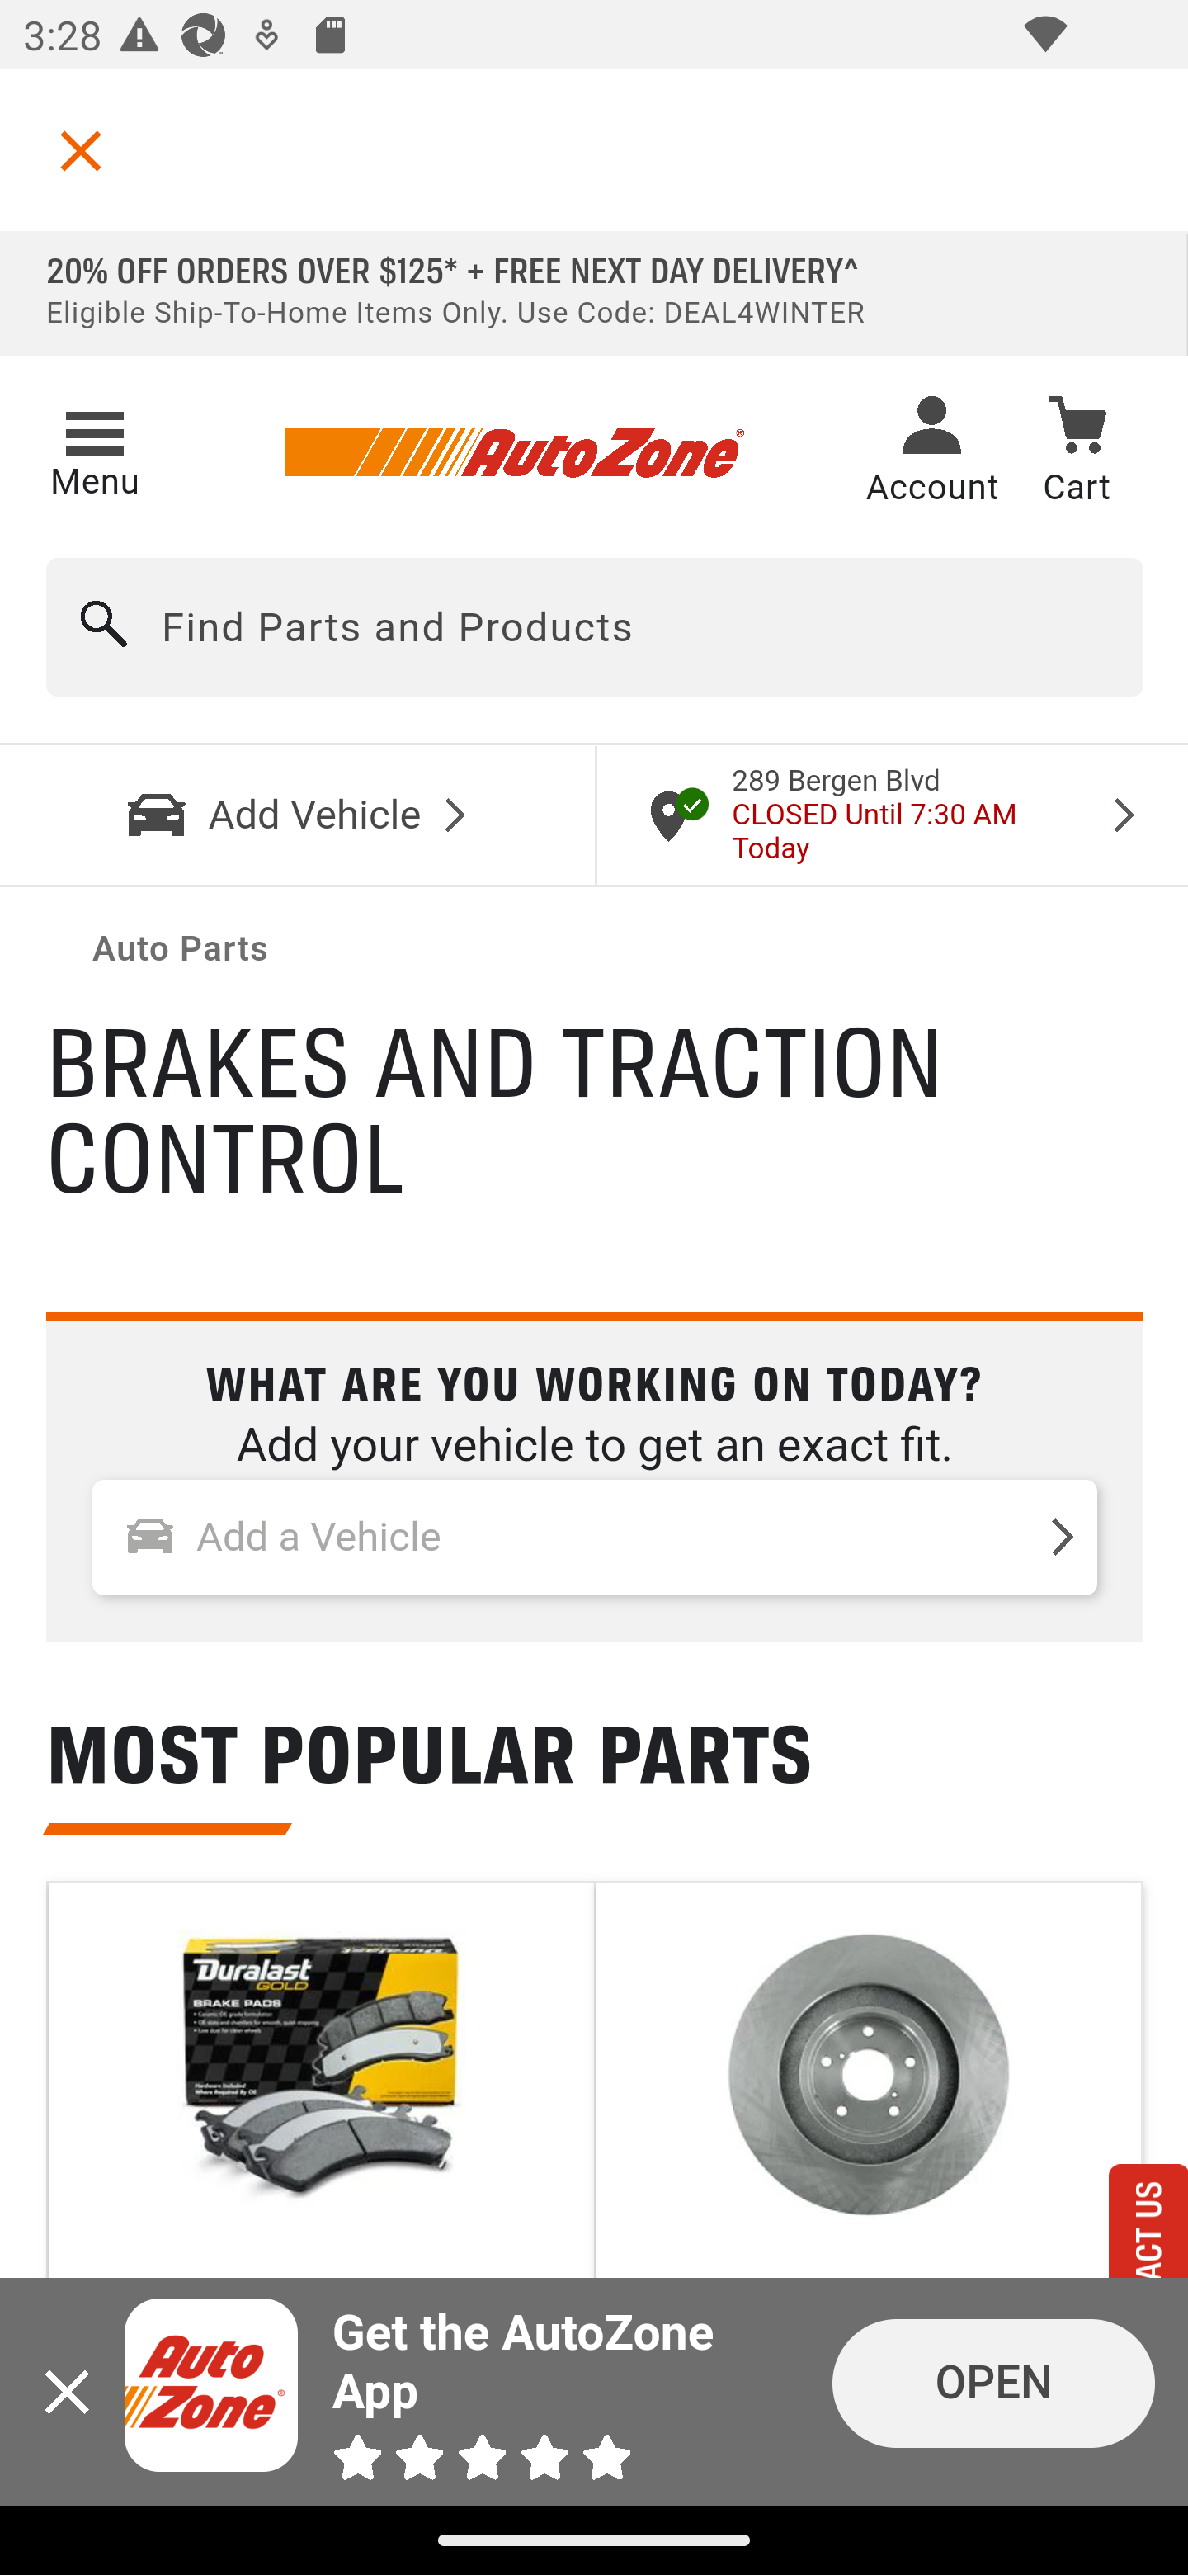 The width and height of the screenshot is (1188, 2575). What do you see at coordinates (869, 2205) in the screenshot?
I see `Brake Rotor` at bounding box center [869, 2205].